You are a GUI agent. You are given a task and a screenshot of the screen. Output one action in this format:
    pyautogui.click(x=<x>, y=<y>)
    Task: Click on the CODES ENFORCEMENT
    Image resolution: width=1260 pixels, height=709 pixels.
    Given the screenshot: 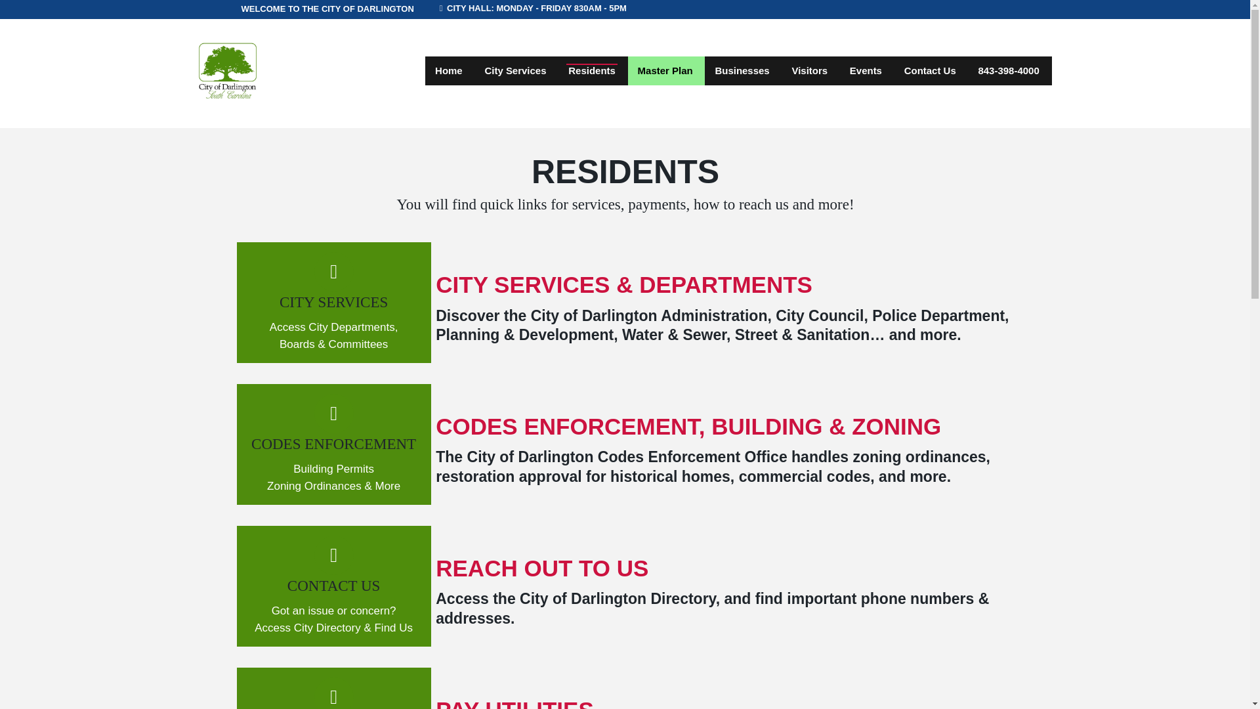 What is the action you would take?
    pyautogui.click(x=333, y=444)
    